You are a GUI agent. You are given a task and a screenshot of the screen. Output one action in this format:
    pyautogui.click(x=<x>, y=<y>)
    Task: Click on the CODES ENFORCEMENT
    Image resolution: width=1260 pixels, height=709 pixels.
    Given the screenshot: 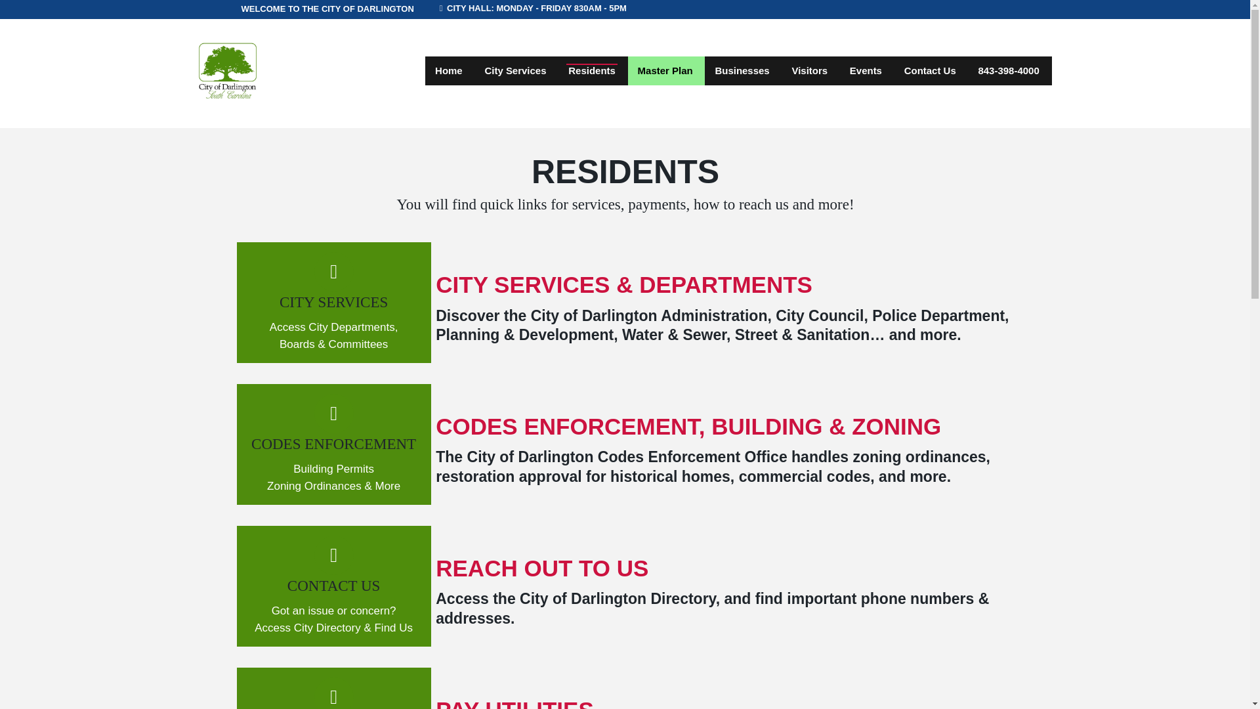 What is the action you would take?
    pyautogui.click(x=333, y=444)
    